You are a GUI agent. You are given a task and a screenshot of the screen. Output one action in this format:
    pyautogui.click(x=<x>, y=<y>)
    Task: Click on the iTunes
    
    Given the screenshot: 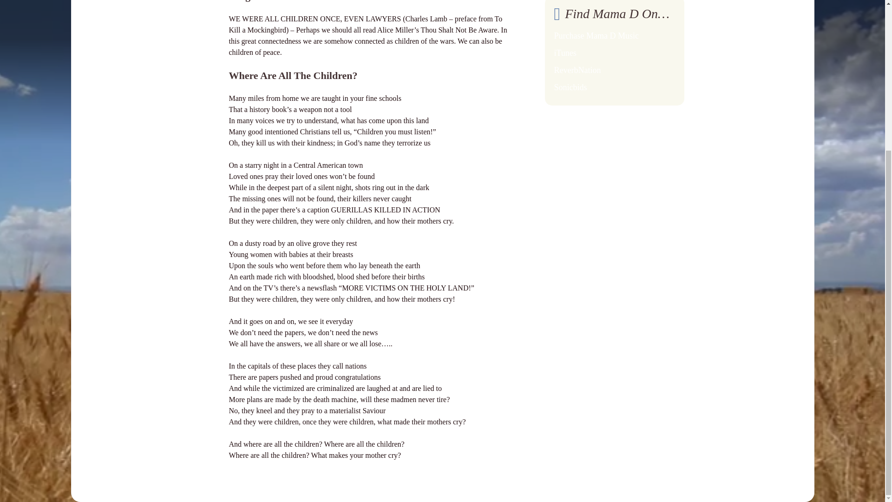 What is the action you would take?
    pyautogui.click(x=565, y=53)
    